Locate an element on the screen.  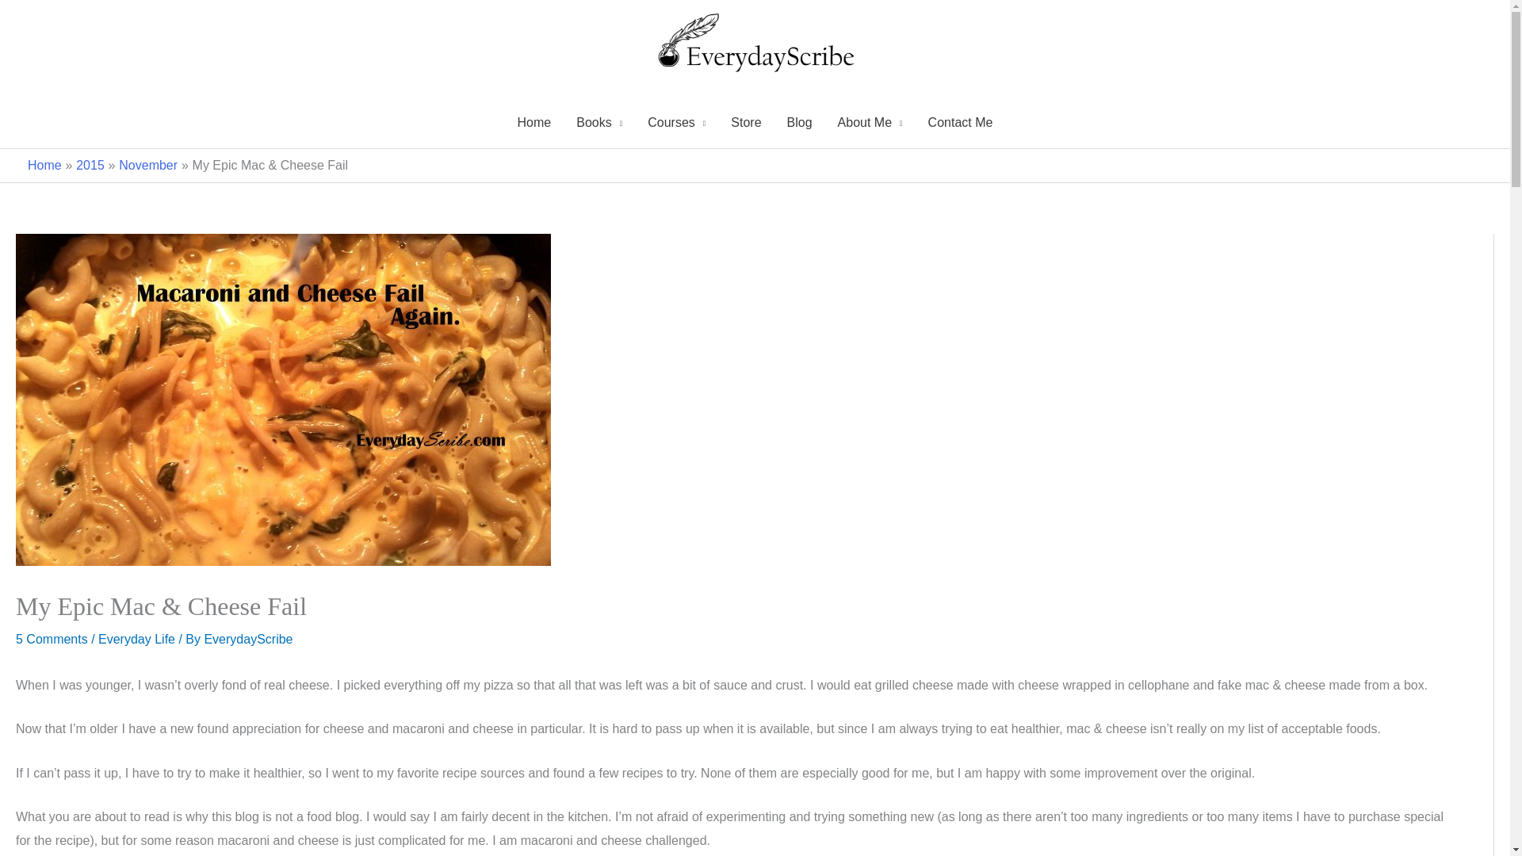
View all posts by EverydayScribe is located at coordinates (247, 639).